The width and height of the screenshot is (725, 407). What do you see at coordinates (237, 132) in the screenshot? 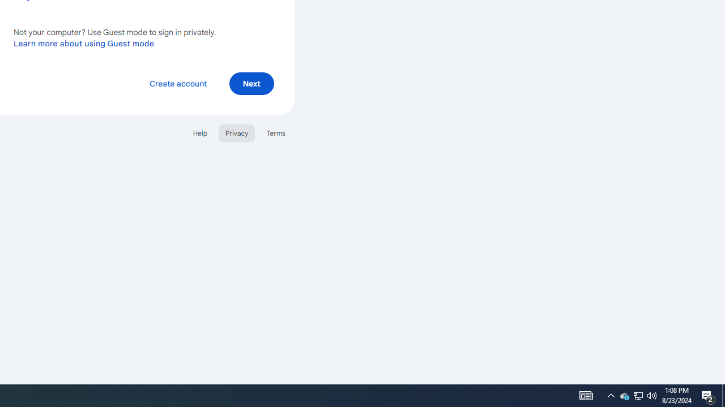
I see `Privacy` at bounding box center [237, 132].